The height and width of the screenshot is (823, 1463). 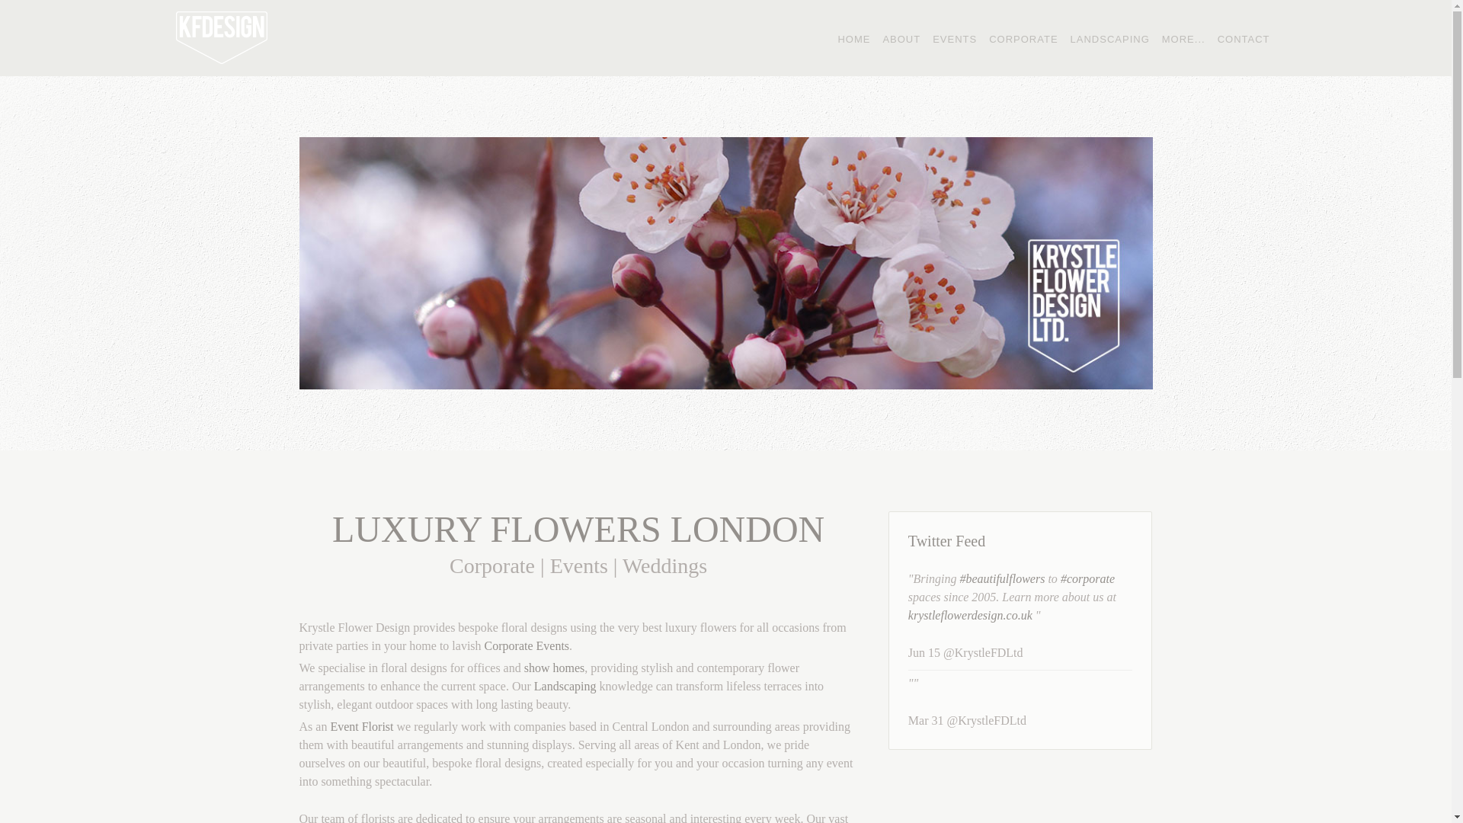 What do you see at coordinates (565, 686) in the screenshot?
I see `Link to Landscaping Page` at bounding box center [565, 686].